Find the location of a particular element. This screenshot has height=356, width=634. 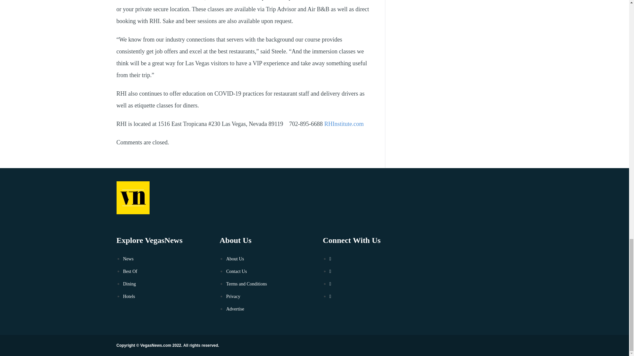

Best Of is located at coordinates (130, 271).